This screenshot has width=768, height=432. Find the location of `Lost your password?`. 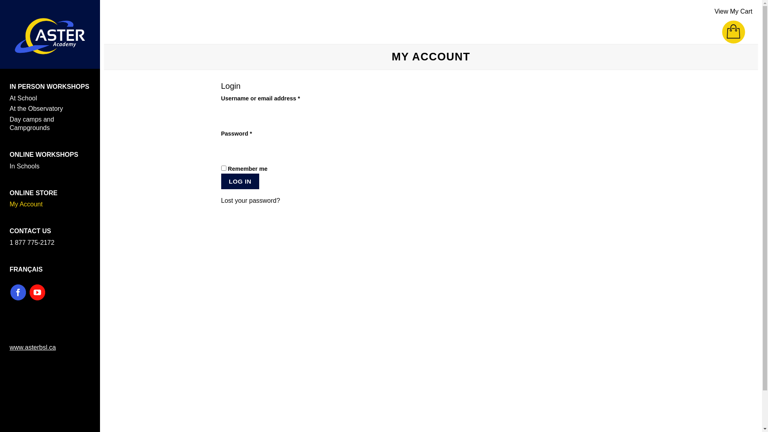

Lost your password? is located at coordinates (250, 201).